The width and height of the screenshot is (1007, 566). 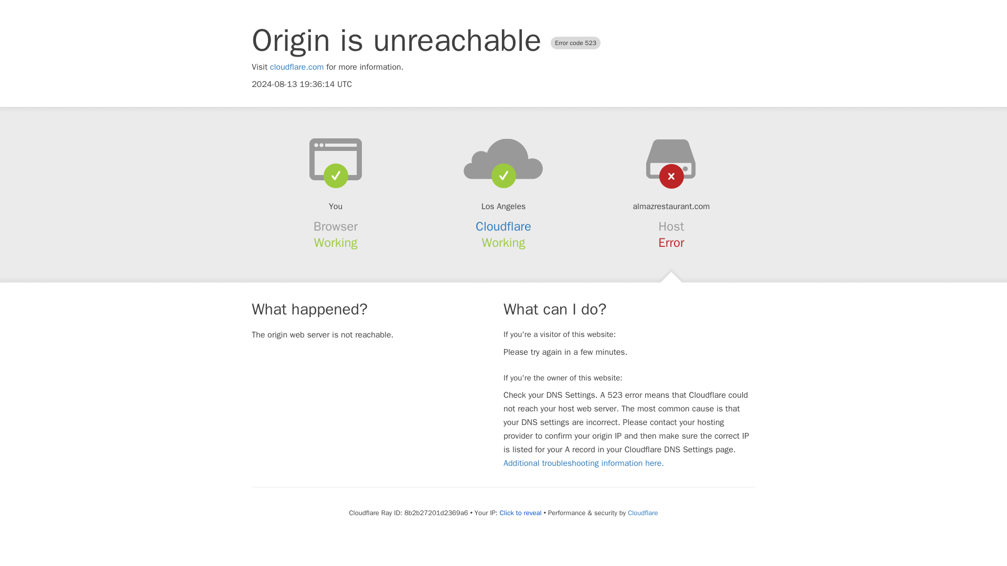 What do you see at coordinates (642, 513) in the screenshot?
I see `Cloudflare` at bounding box center [642, 513].